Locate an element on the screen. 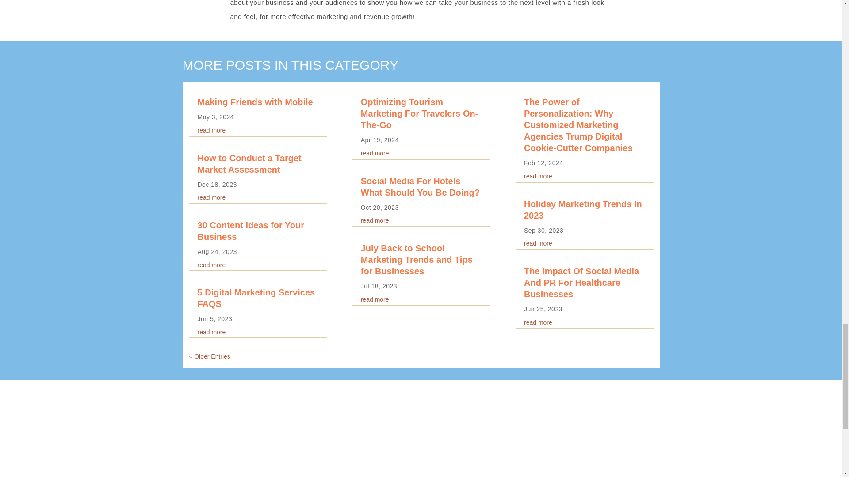 The height and width of the screenshot is (477, 849). 30 Content Ideas for Your Business is located at coordinates (250, 231).